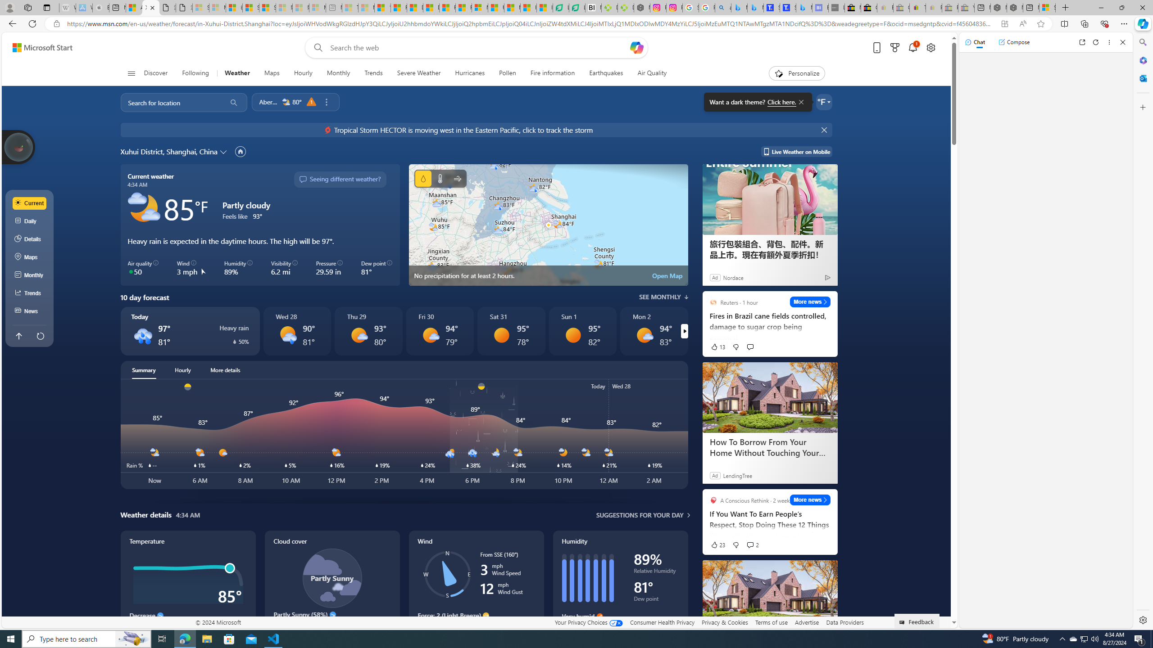  What do you see at coordinates (548, 225) in the screenshot?
I see `static map image of vector map` at bounding box center [548, 225].